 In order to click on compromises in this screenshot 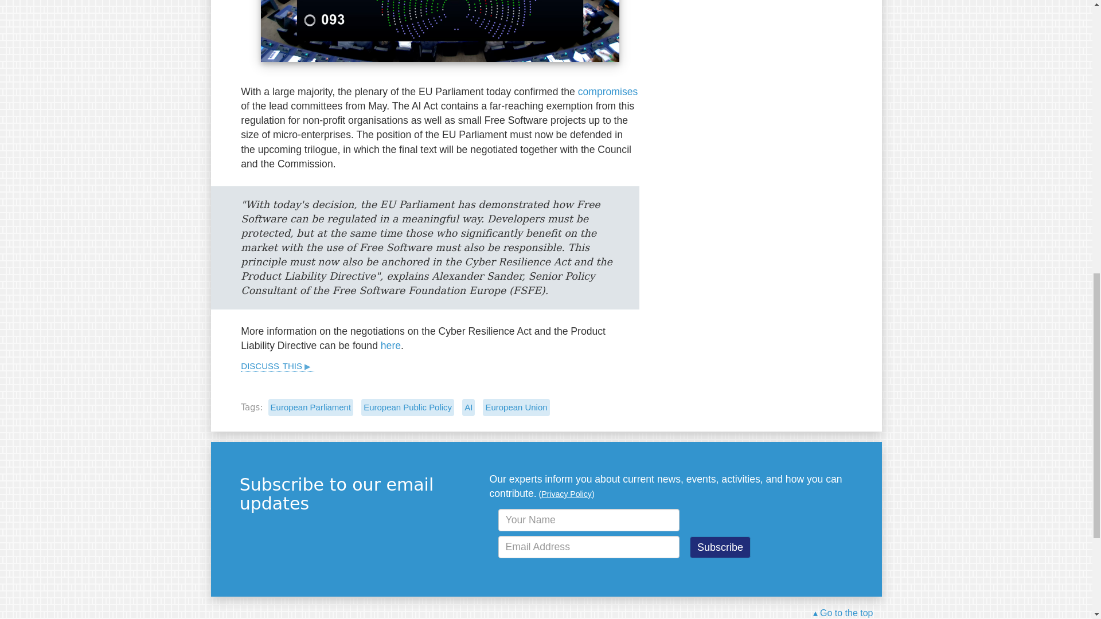, I will do `click(608, 92)`.